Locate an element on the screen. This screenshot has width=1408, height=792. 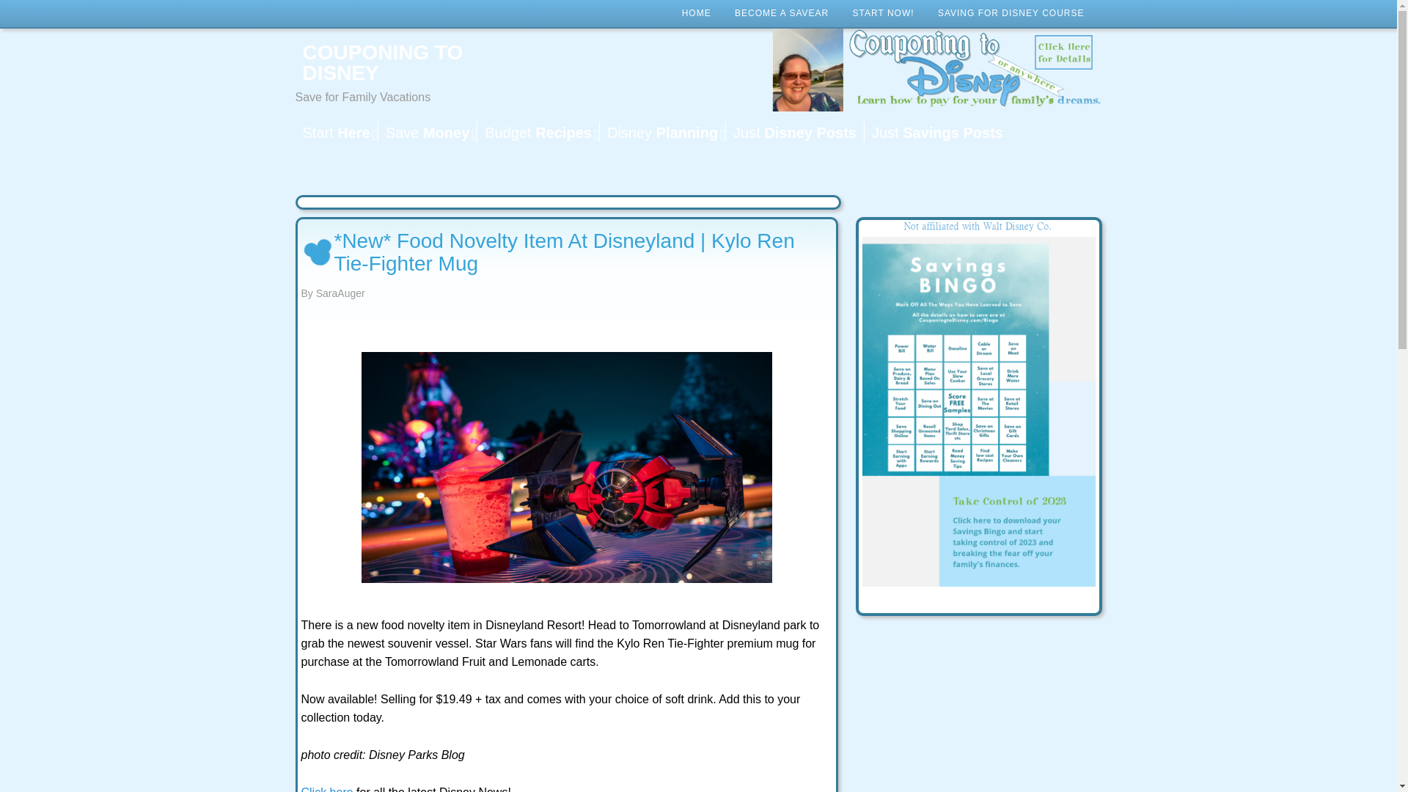
Start Here  is located at coordinates (336, 132).